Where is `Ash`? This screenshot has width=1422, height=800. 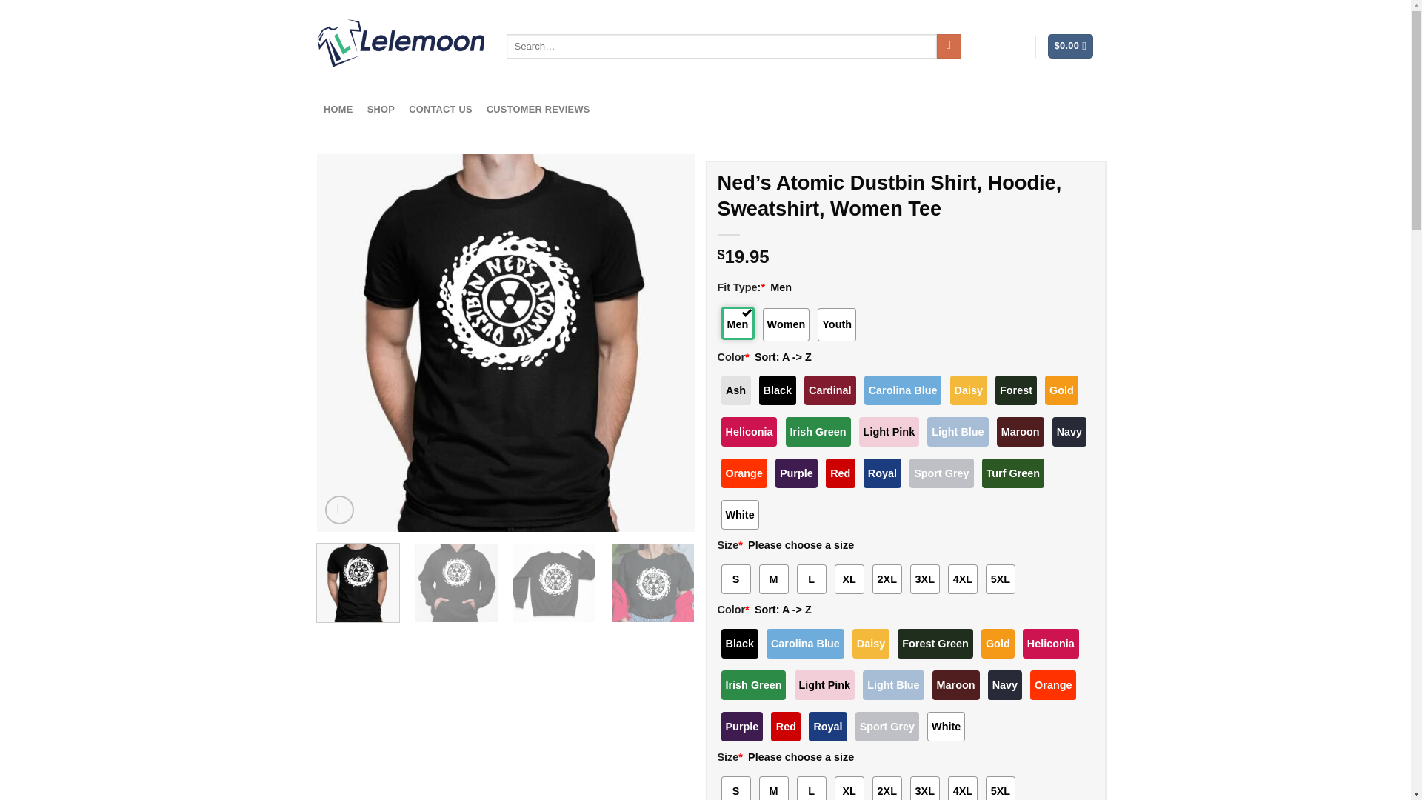
Ash is located at coordinates (735, 390).